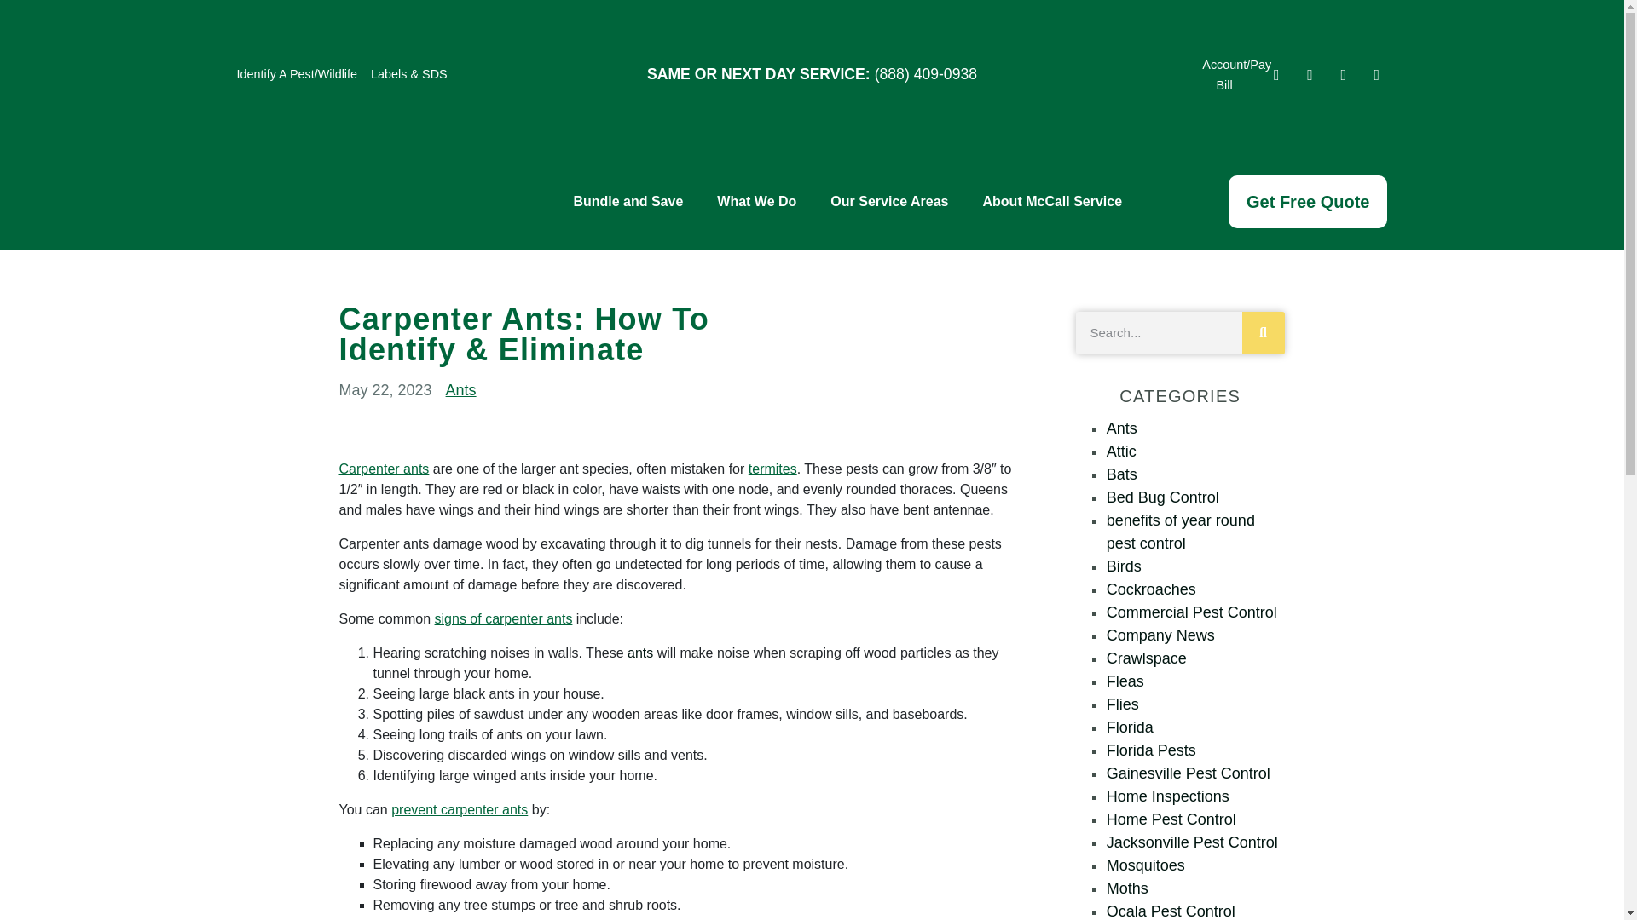 The width and height of the screenshot is (1637, 920). I want to click on Bundle and Save, so click(628, 201).